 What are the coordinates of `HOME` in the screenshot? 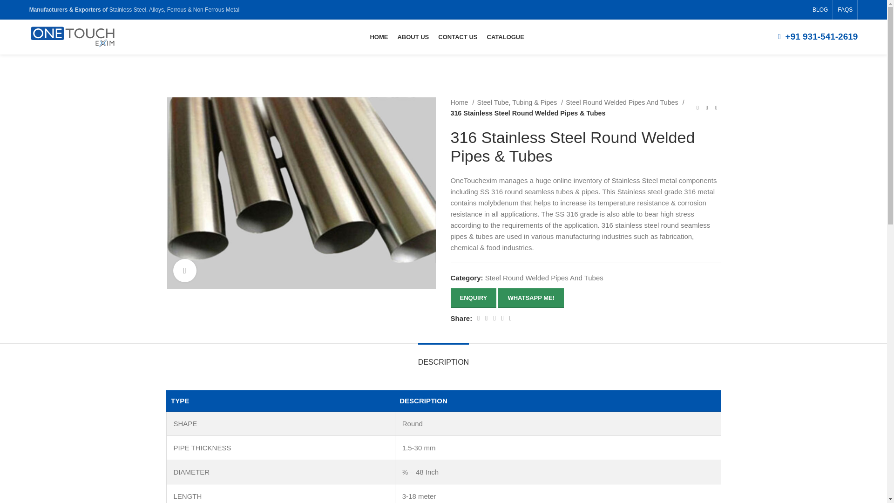 It's located at (379, 37).